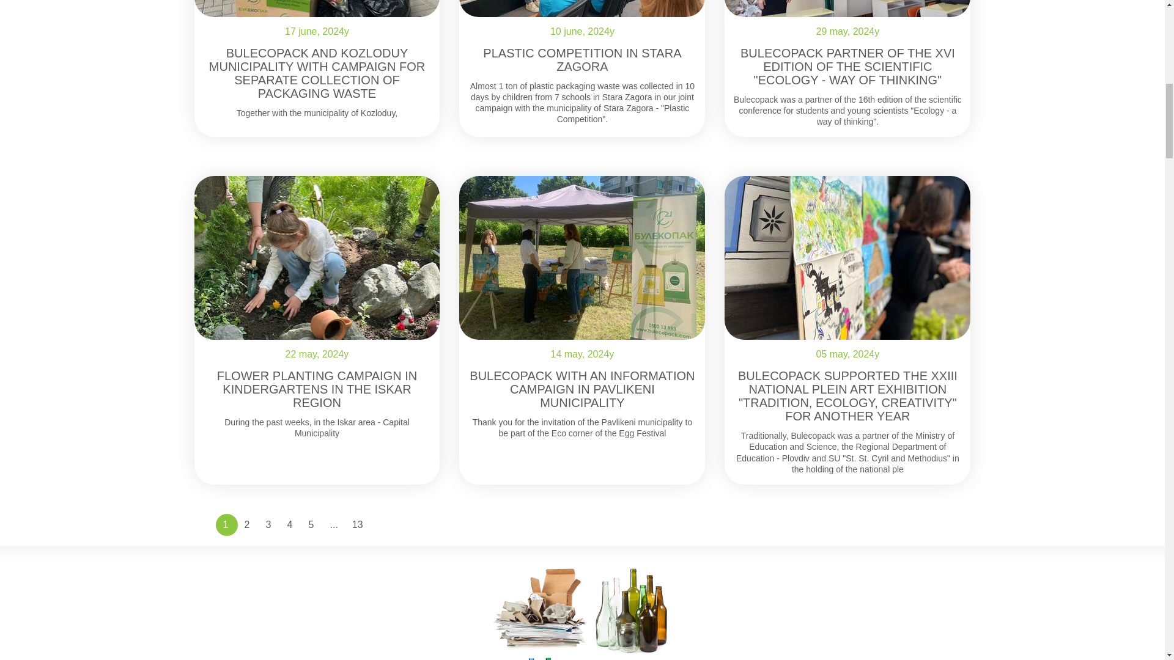  Describe the element at coordinates (226, 524) in the screenshot. I see `1` at that location.